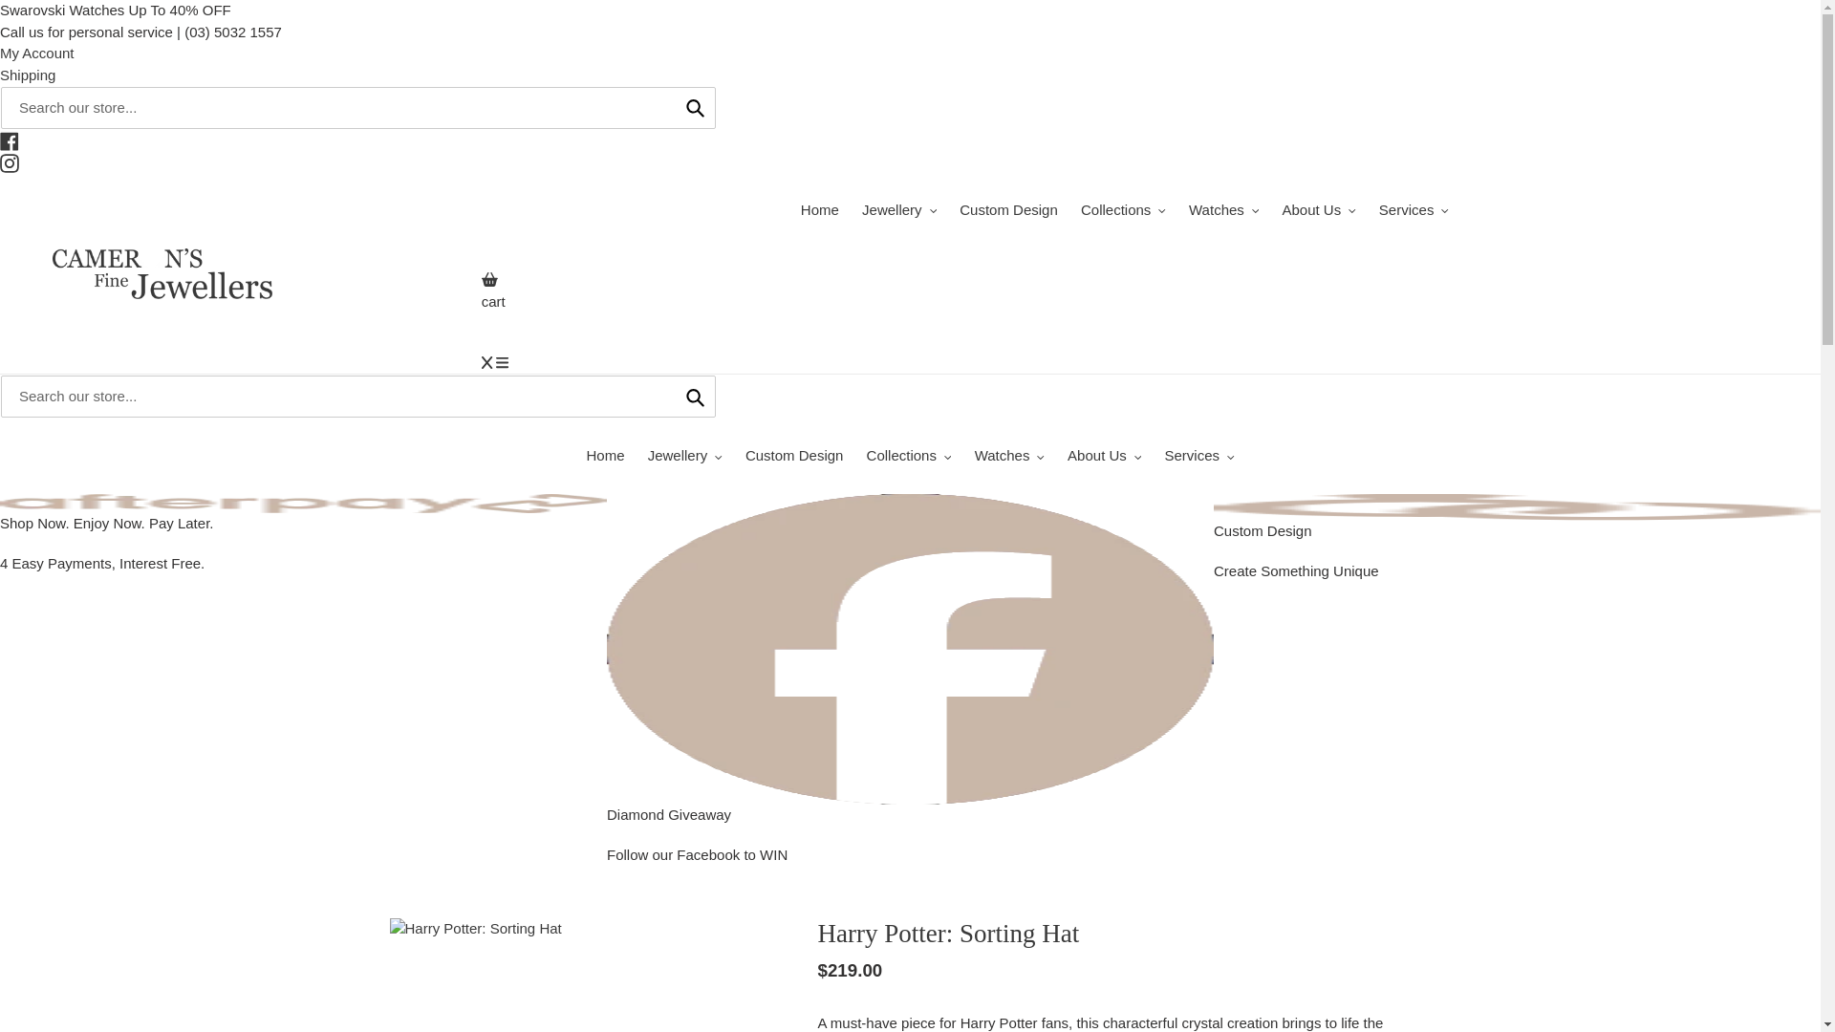 Image resolution: width=1835 pixels, height=1032 pixels. Describe the element at coordinates (1124, 210) in the screenshot. I see `Collections` at that location.